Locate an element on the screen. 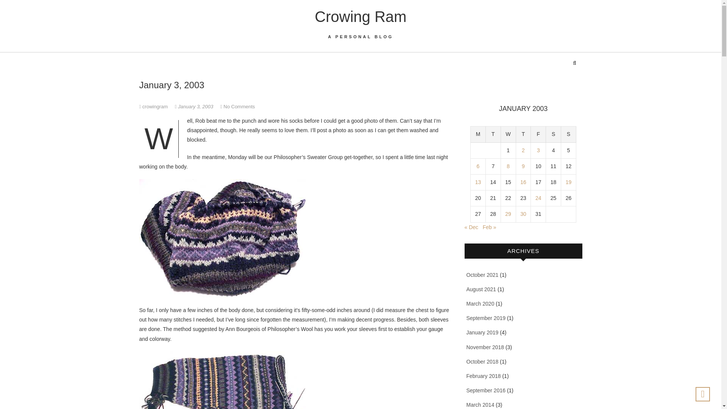 This screenshot has width=727, height=409. Go to Top is located at coordinates (703, 394).